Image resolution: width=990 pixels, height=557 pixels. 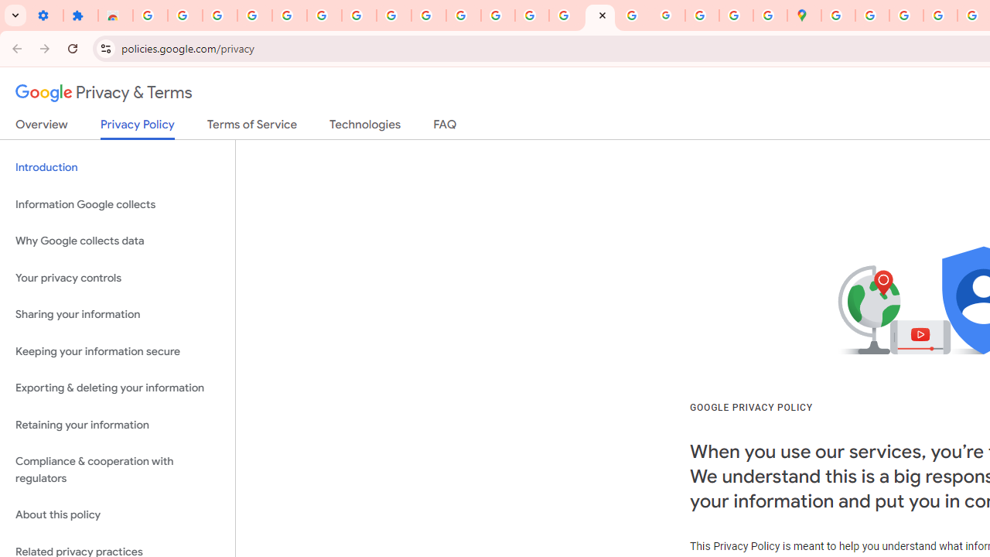 What do you see at coordinates (185, 15) in the screenshot?
I see `Delete photos & videos - Computer - Google Photos Help` at bounding box center [185, 15].